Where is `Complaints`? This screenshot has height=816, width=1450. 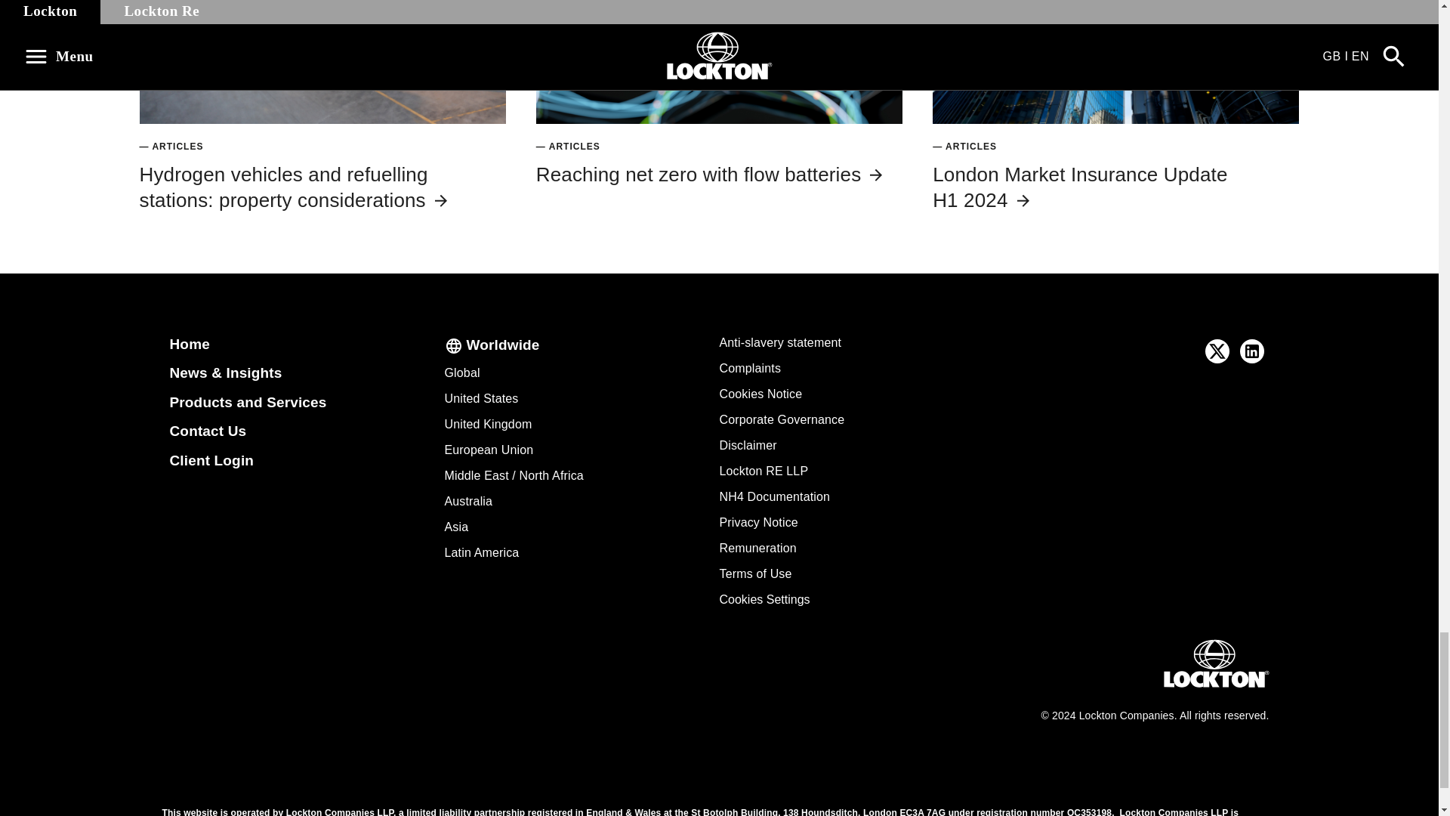
Complaints is located at coordinates (750, 368).